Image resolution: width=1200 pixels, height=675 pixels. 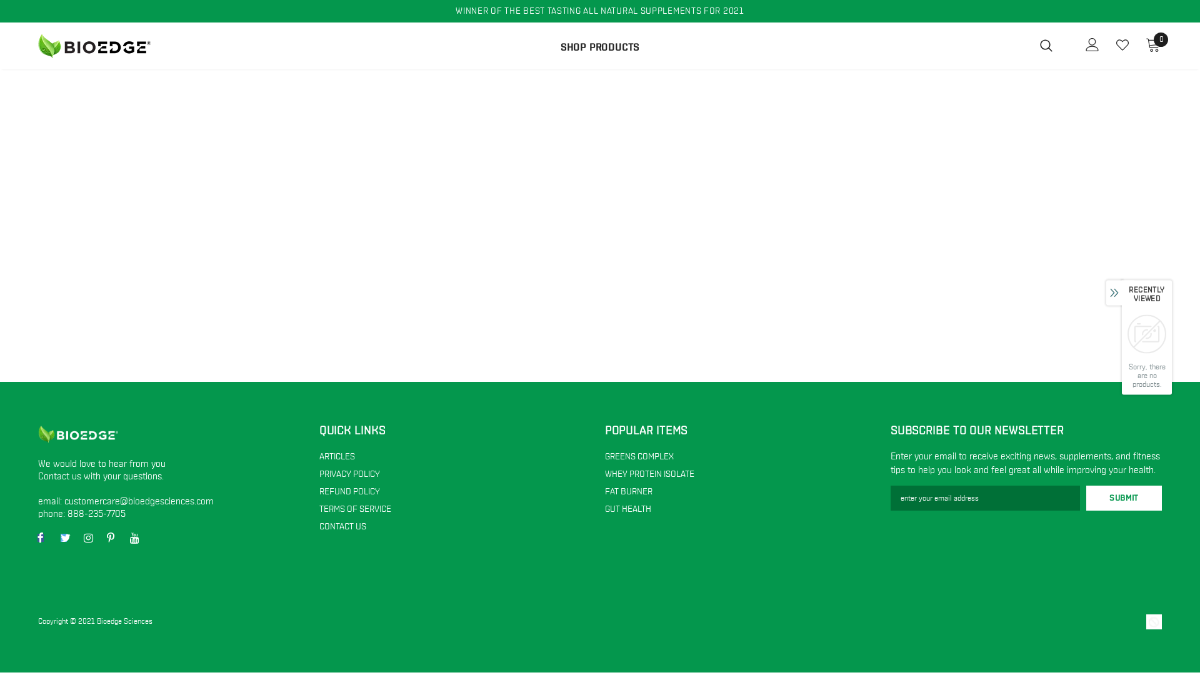 What do you see at coordinates (629, 491) in the screenshot?
I see `FAT BURNER` at bounding box center [629, 491].